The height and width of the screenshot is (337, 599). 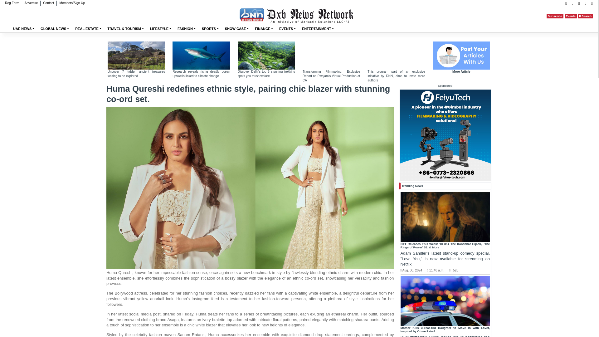 I want to click on Search, so click(x=585, y=16).